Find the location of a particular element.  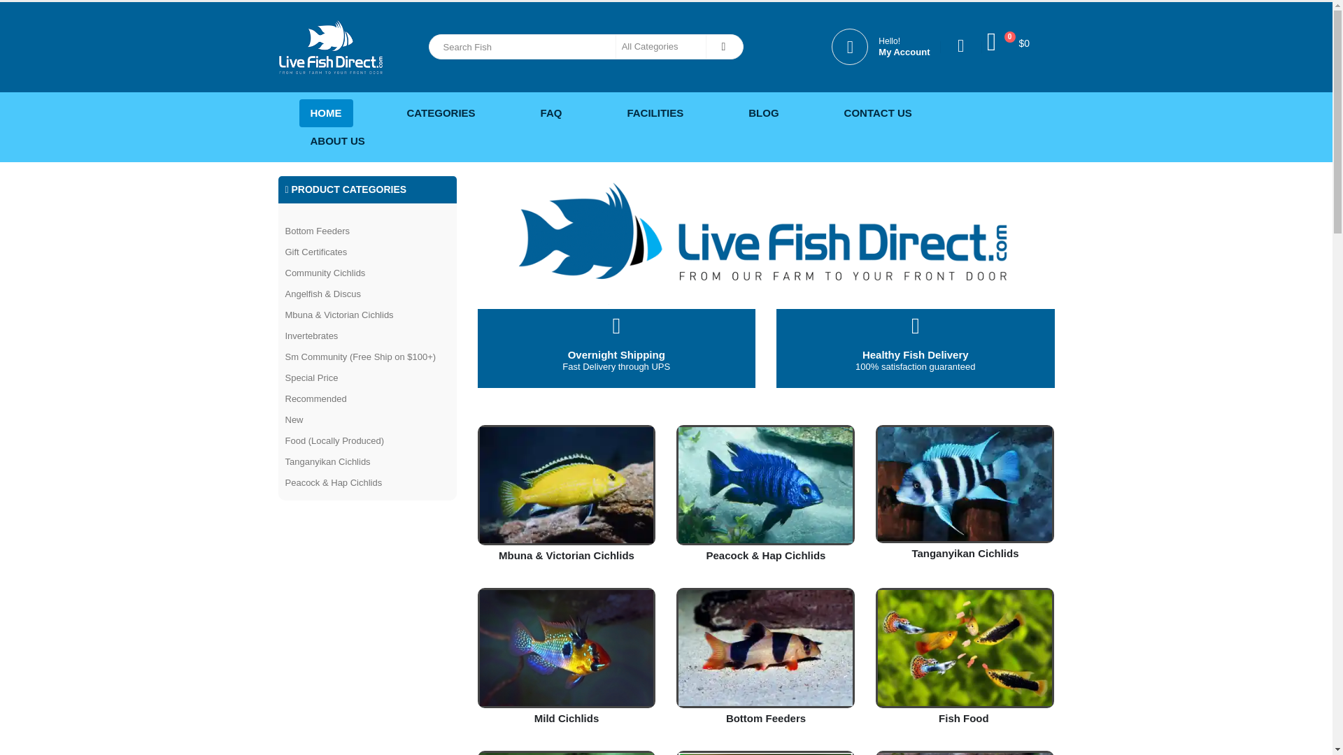

FACILITIES is located at coordinates (880, 46).